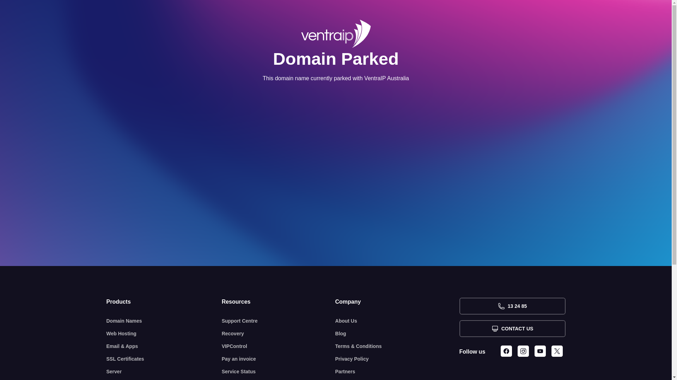 This screenshot has height=380, width=677. Describe the element at coordinates (397, 334) in the screenshot. I see `Blog` at that location.